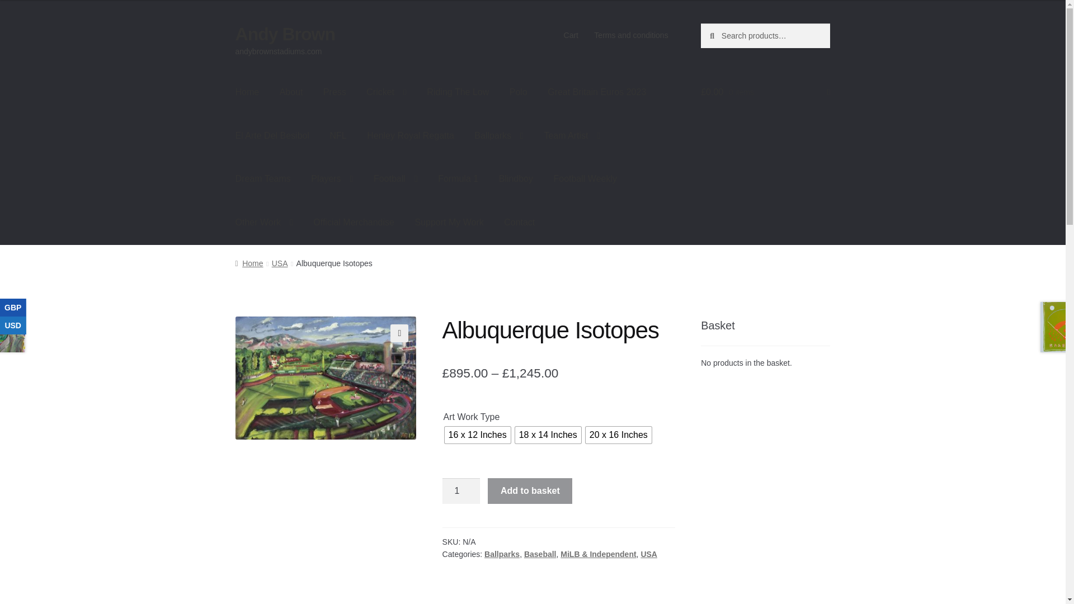 The image size is (1074, 604). I want to click on About, so click(291, 92).